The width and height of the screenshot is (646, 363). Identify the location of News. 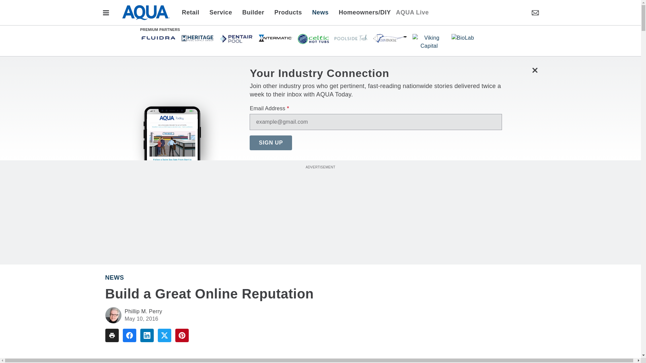
(320, 12).